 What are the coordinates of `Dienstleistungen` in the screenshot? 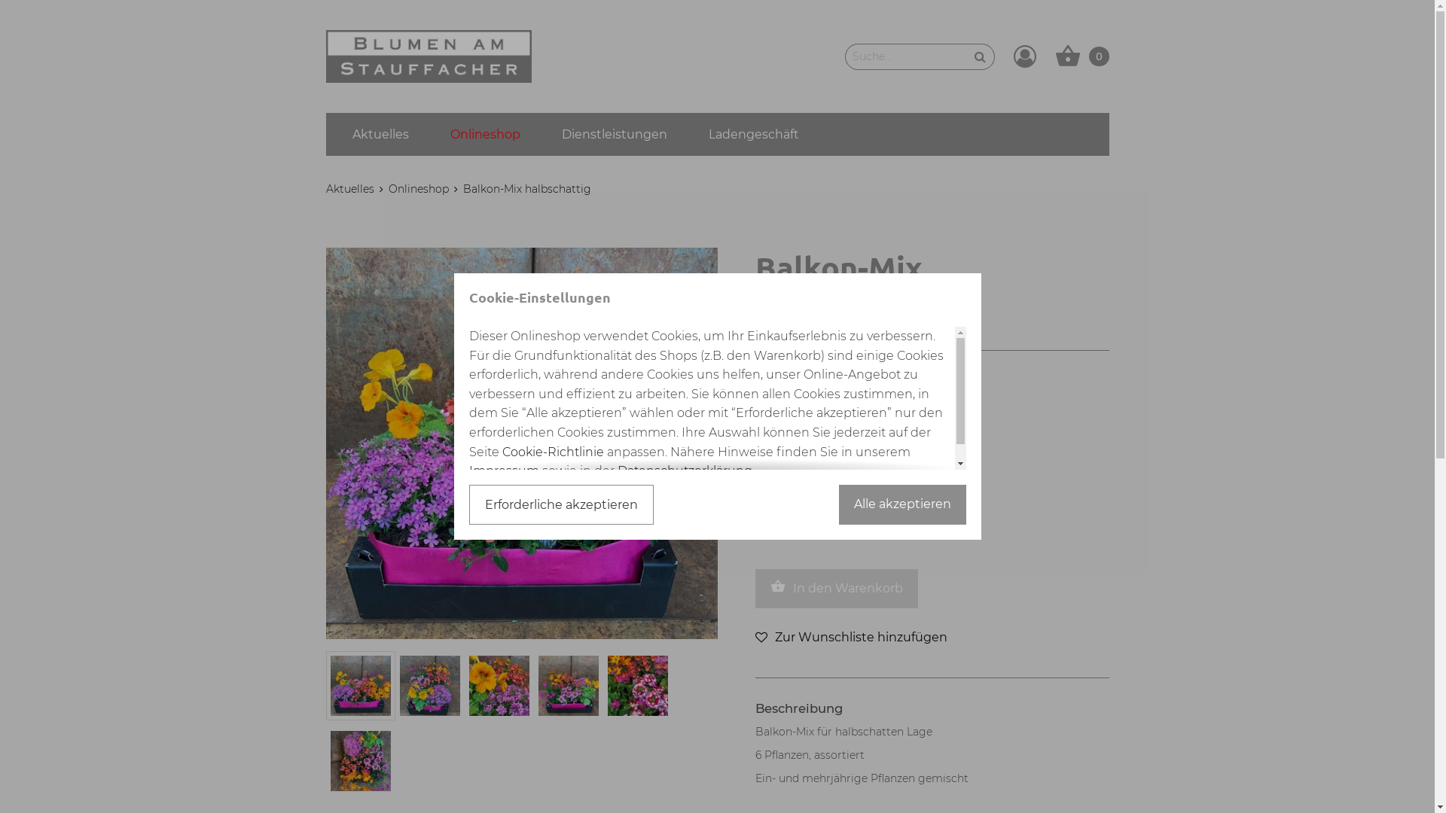 It's located at (615, 134).